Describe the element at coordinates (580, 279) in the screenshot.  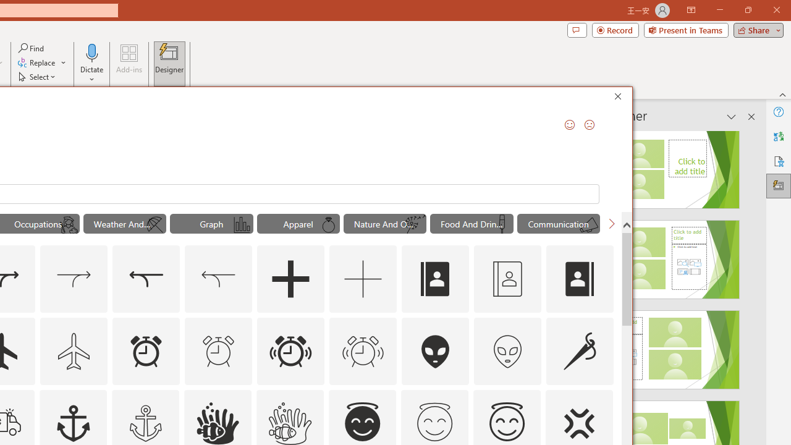
I see `AutomationID: Icons_AddressBook_RTL` at that location.